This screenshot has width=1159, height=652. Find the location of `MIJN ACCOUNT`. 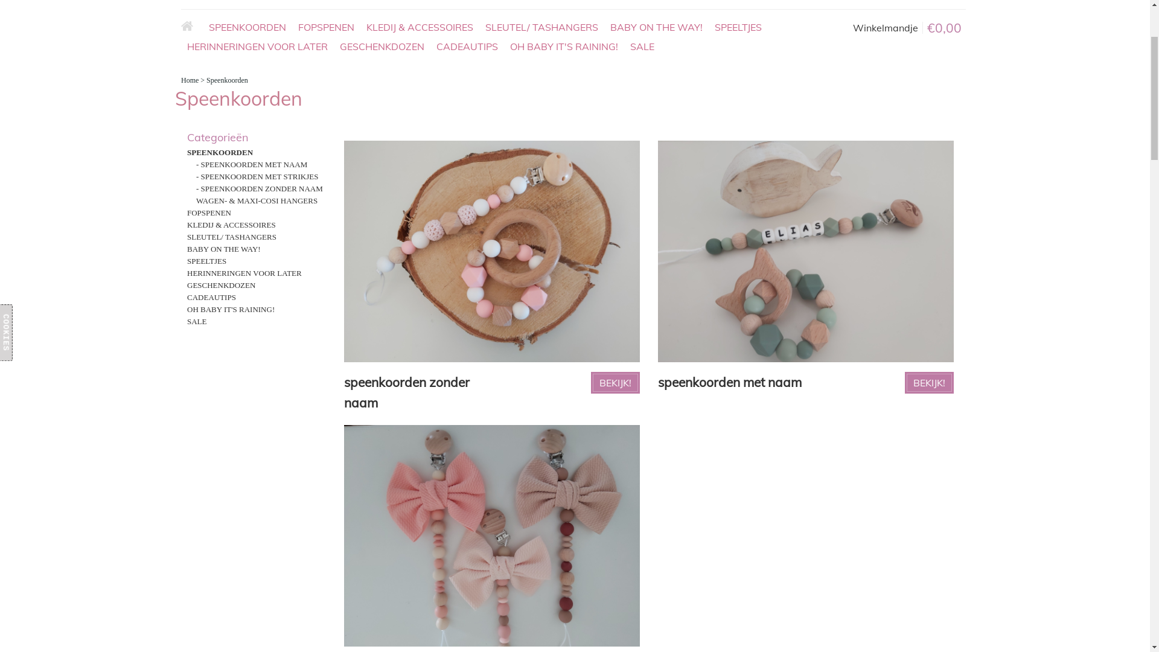

MIJN ACCOUNT is located at coordinates (799, 78).